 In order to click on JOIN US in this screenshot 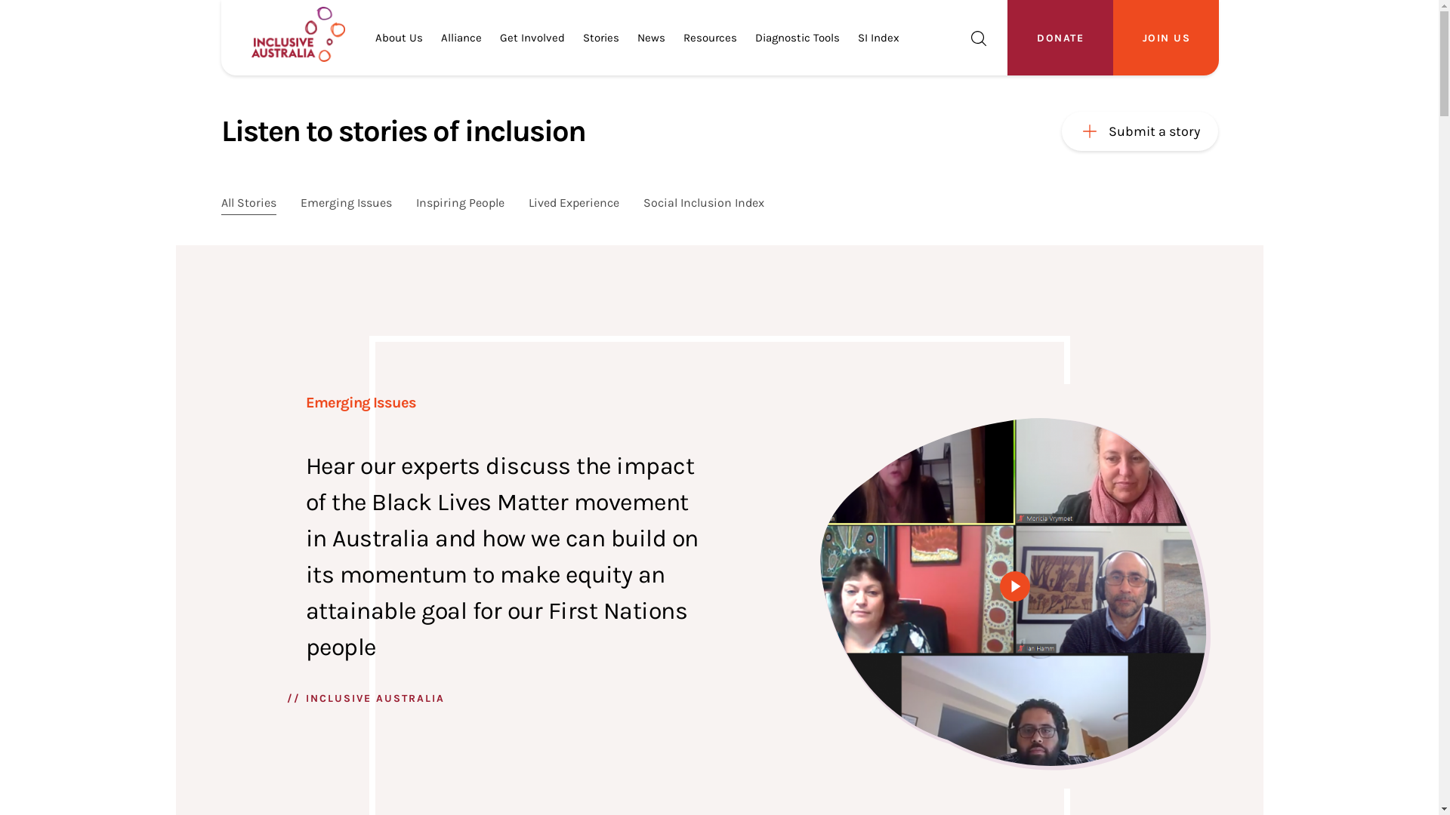, I will do `click(1166, 38)`.